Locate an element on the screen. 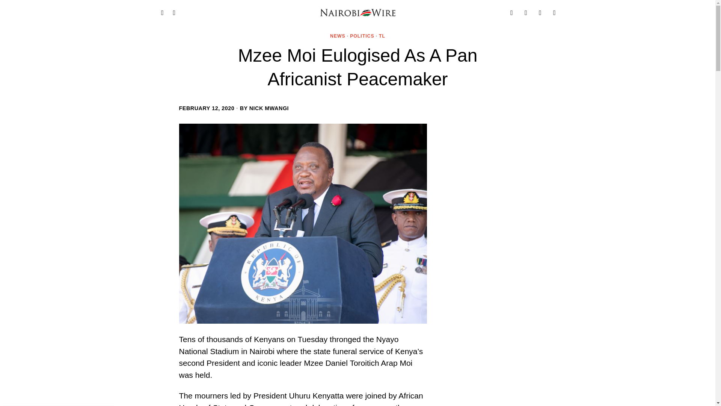  NICK MWANGI is located at coordinates (269, 108).